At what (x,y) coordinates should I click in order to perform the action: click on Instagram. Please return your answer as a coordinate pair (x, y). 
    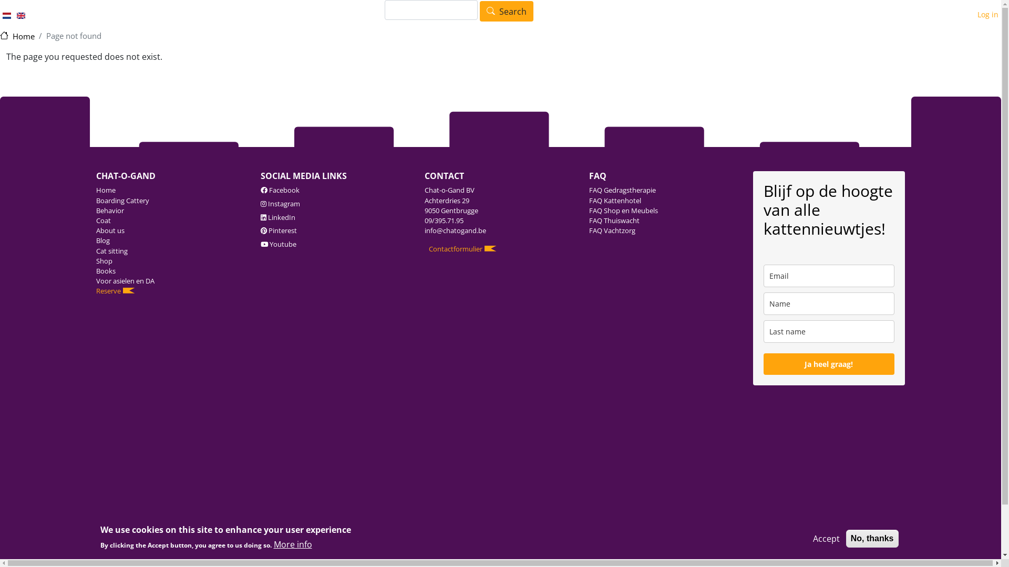
    Looking at the image, I should click on (284, 204).